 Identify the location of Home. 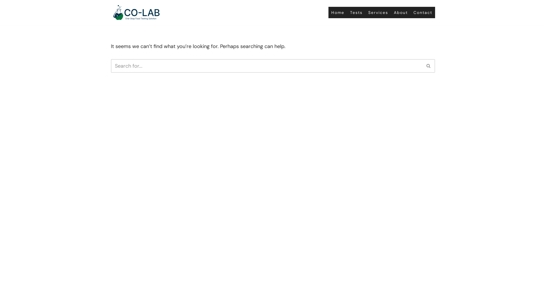
(338, 13).